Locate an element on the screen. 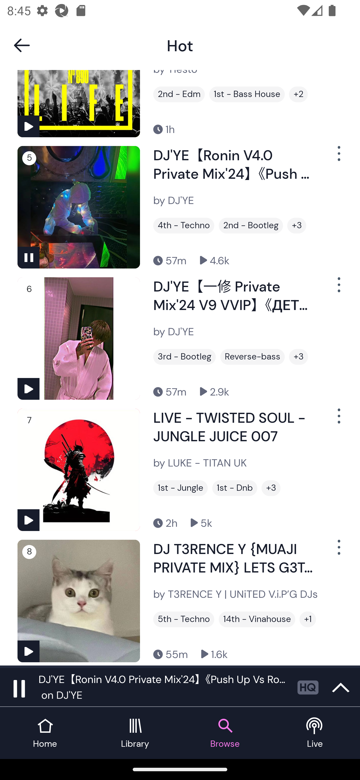 This screenshot has width=360, height=780. Show Options Menu Button is located at coordinates (338, 420).